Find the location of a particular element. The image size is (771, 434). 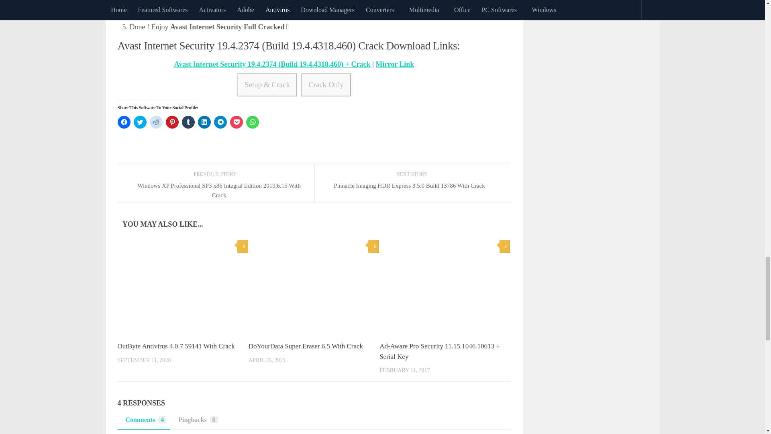

Click to share on Pinterest is located at coordinates (172, 122).